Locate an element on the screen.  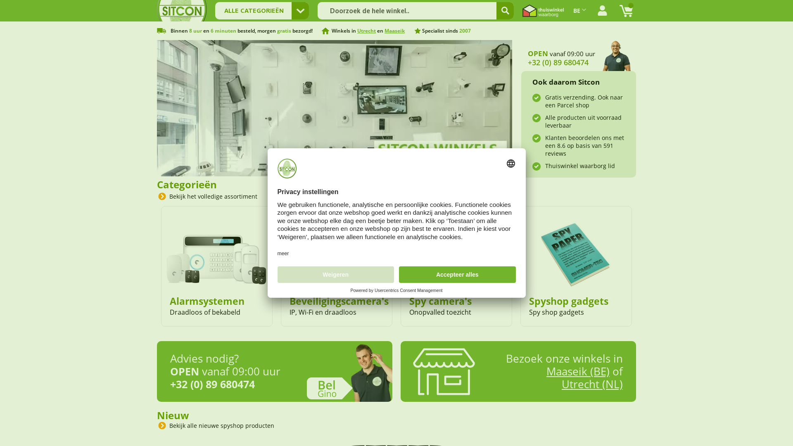
Mijn account is located at coordinates (602, 11).